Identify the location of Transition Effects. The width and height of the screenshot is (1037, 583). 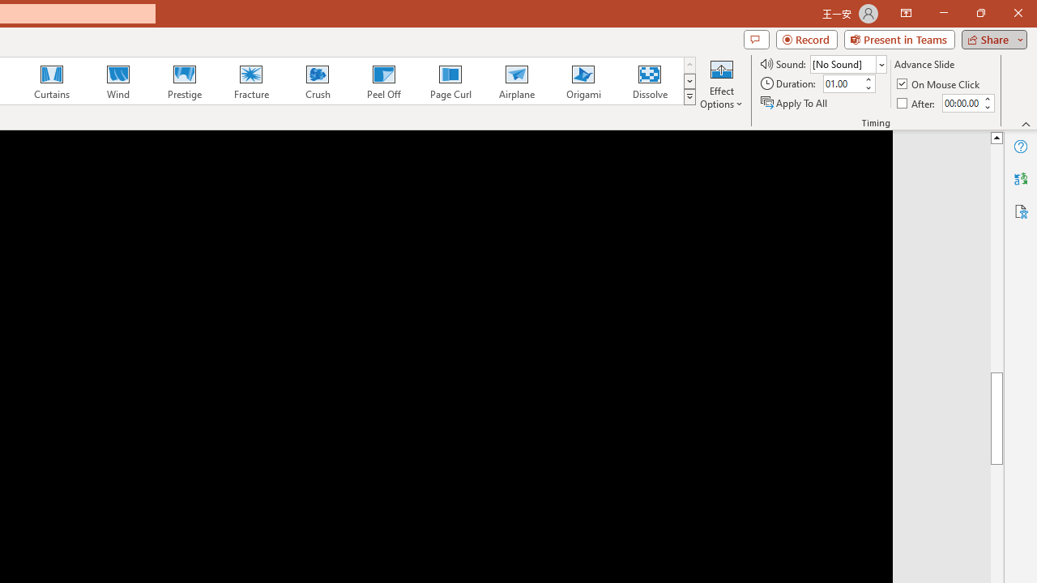
(689, 97).